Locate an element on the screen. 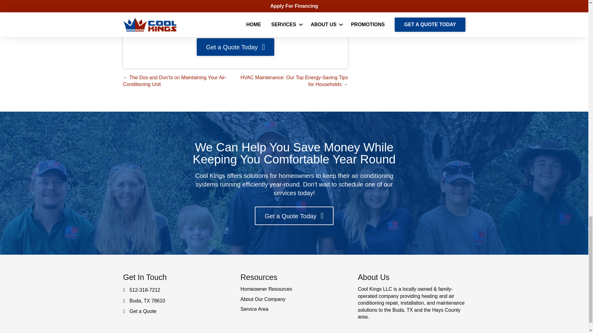  Get a Quote Today is located at coordinates (294, 216).